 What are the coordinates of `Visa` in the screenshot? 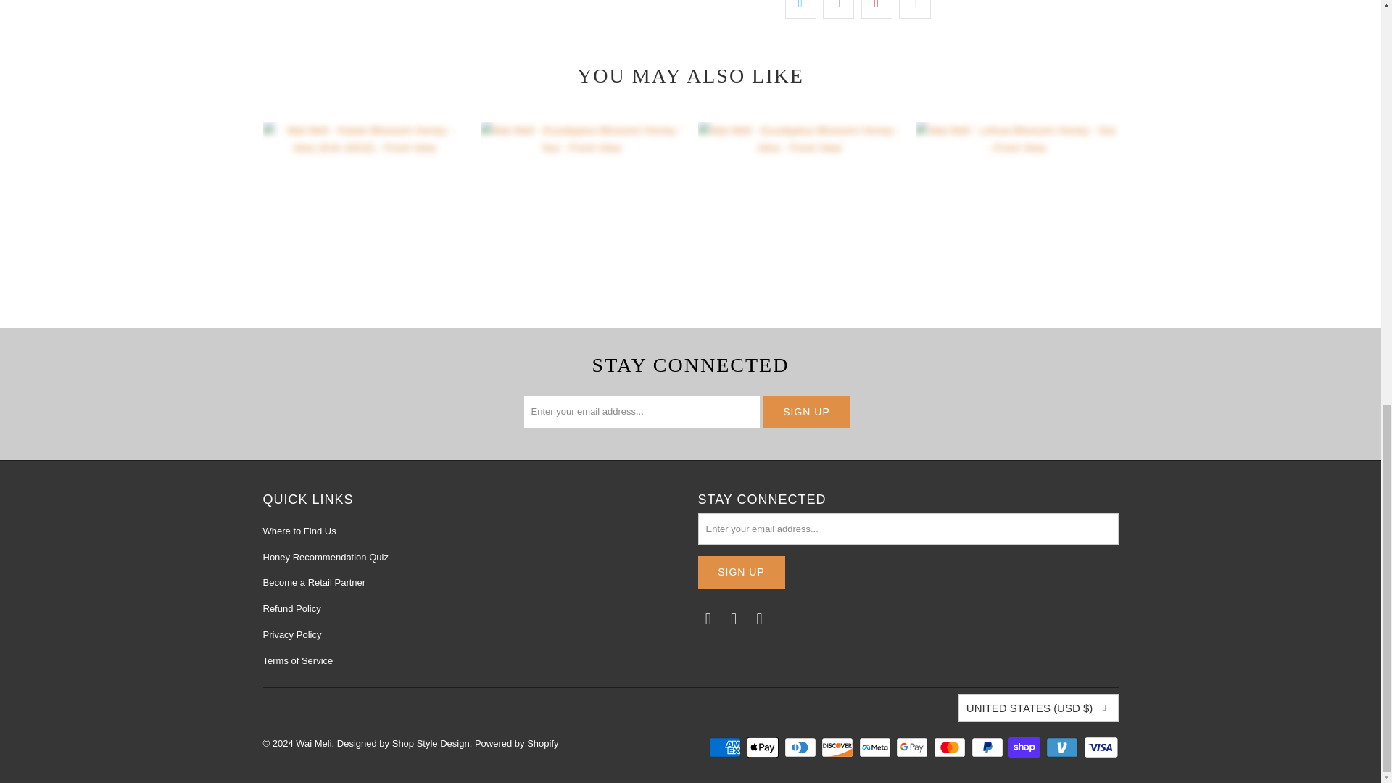 It's located at (1100, 747).